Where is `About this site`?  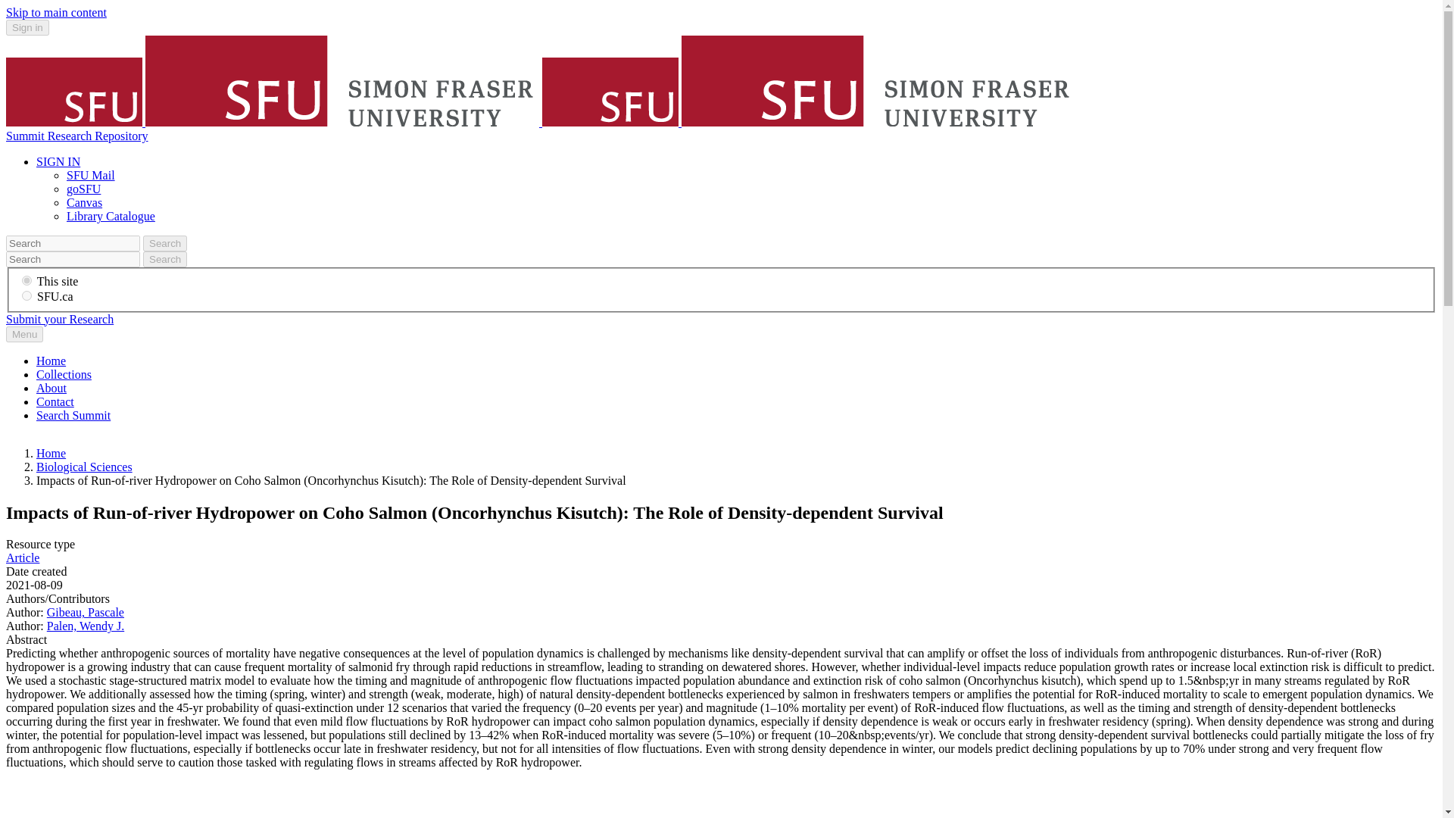 About this site is located at coordinates (51, 388).